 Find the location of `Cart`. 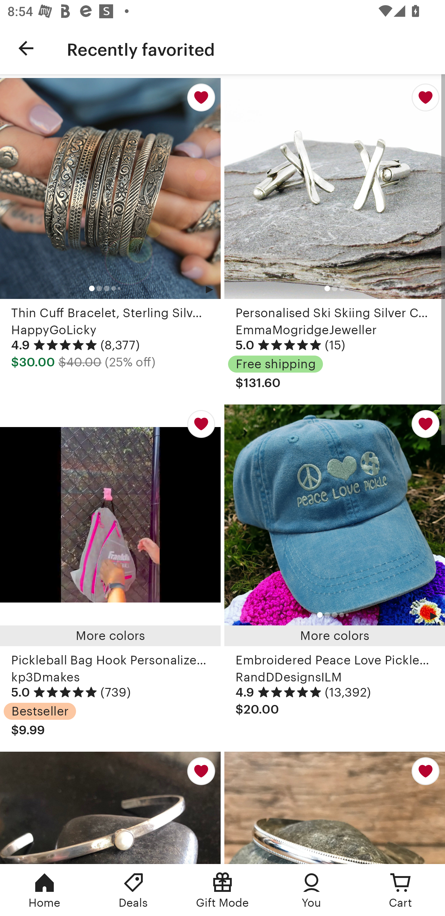

Cart is located at coordinates (400, 890).